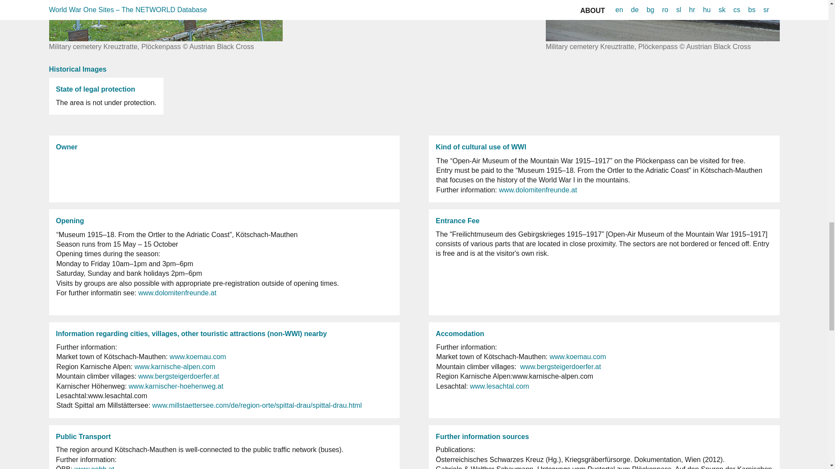  I want to click on www.koemau.com, so click(197, 357).